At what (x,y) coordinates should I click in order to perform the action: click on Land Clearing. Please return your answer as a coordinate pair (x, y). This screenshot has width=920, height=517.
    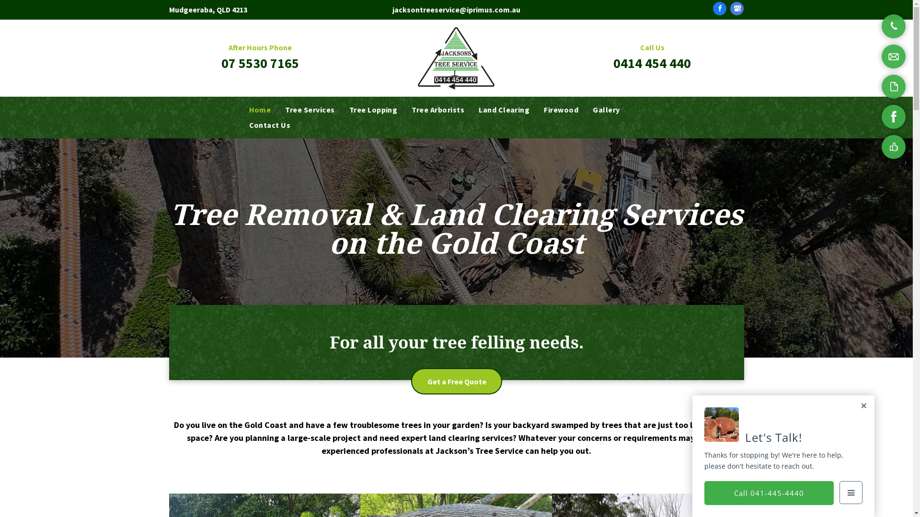
    Looking at the image, I should click on (504, 110).